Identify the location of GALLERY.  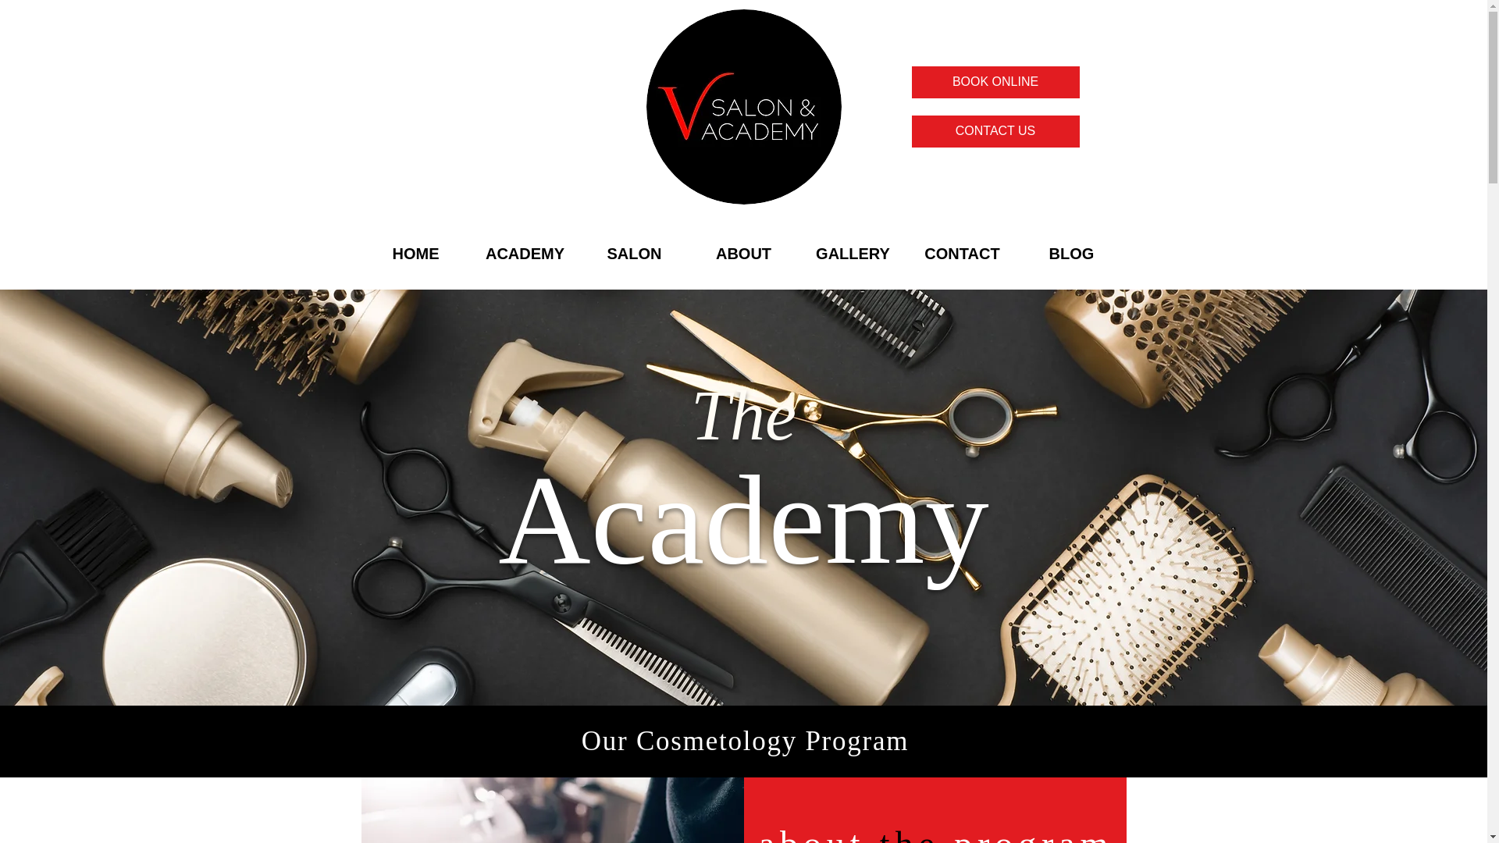
(852, 254).